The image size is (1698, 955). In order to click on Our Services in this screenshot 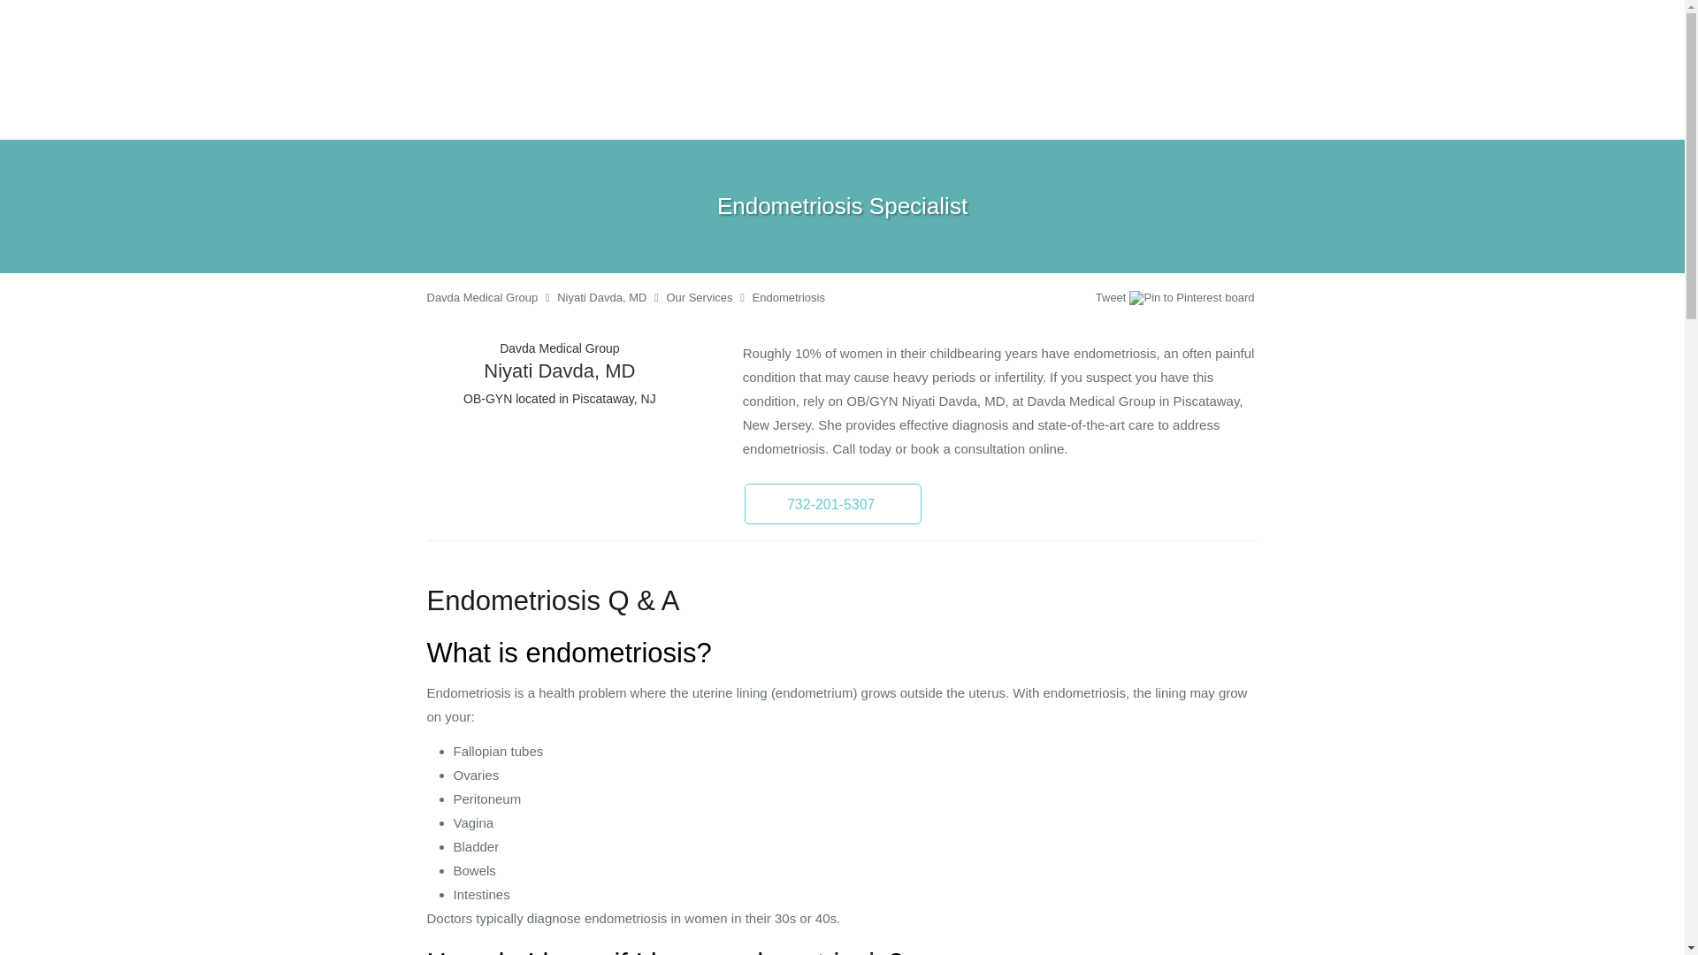, I will do `click(699, 297)`.